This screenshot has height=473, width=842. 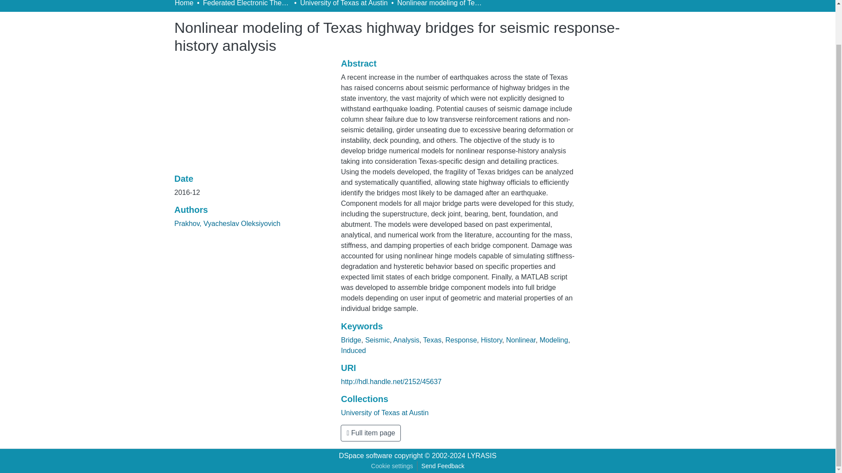 What do you see at coordinates (371, 433) in the screenshot?
I see `Full item page` at bounding box center [371, 433].